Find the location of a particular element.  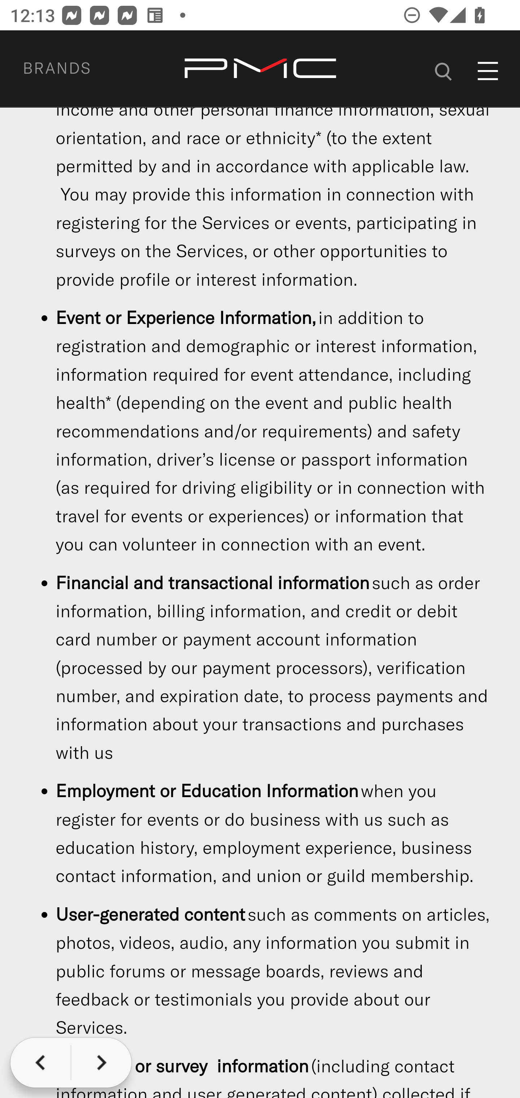

privacy-policy# is located at coordinates (443, 69).